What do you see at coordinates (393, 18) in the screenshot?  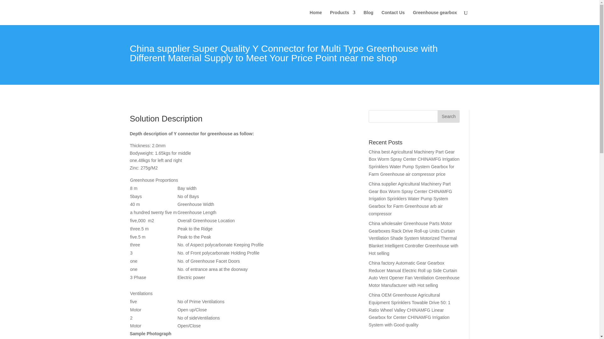 I see `Contact Us` at bounding box center [393, 18].